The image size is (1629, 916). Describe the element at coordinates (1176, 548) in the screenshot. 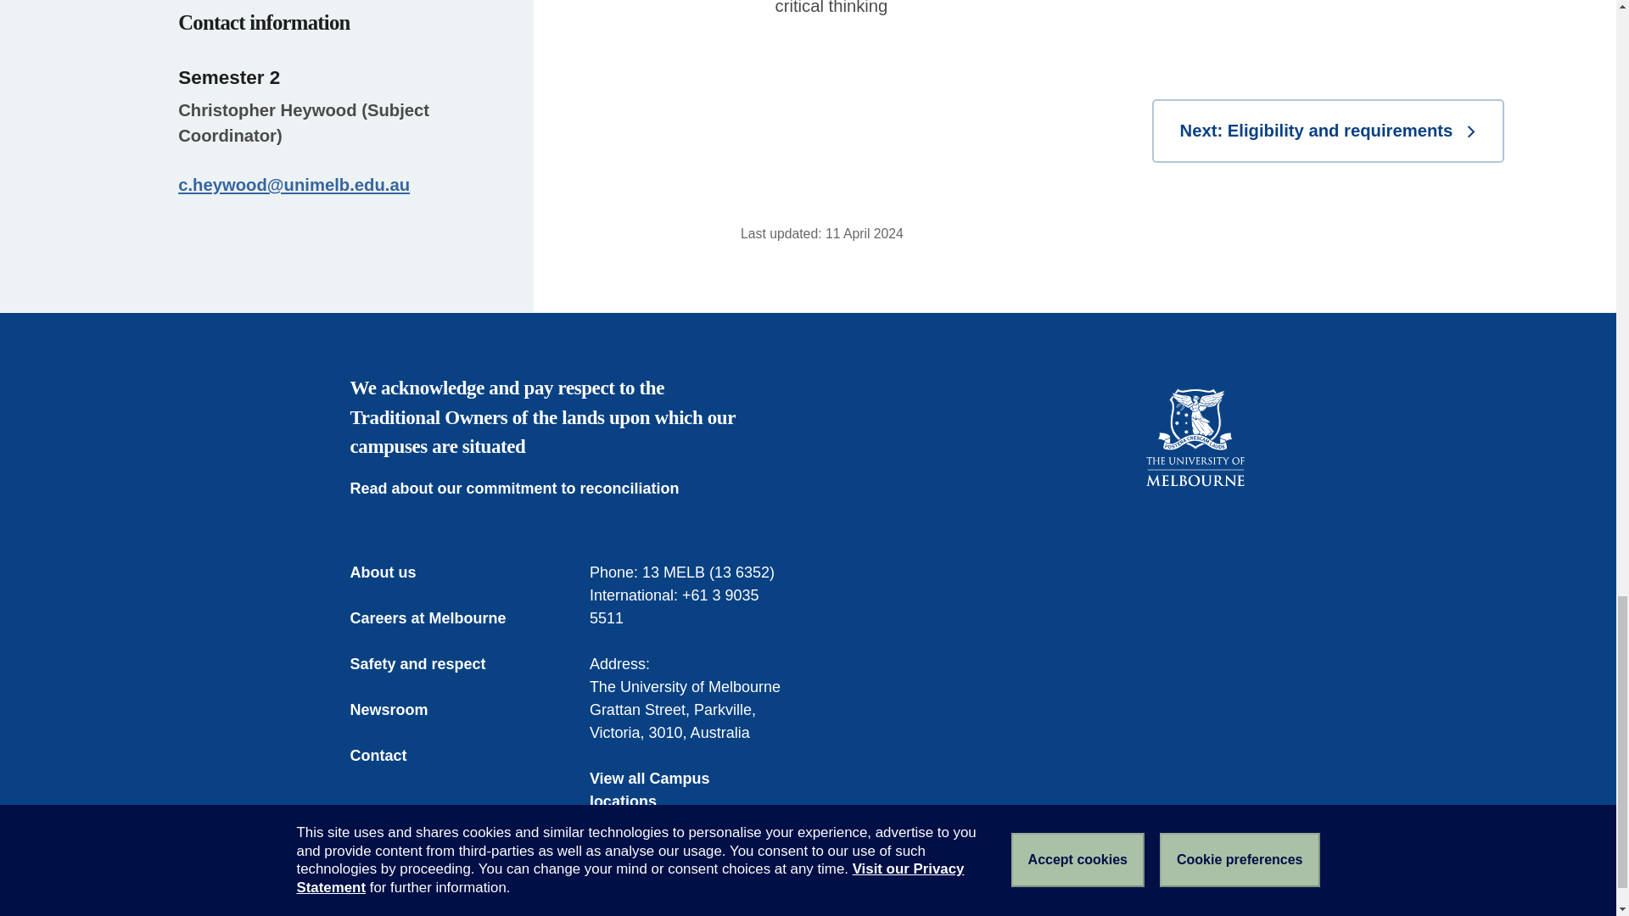

I see `Twitter` at that location.